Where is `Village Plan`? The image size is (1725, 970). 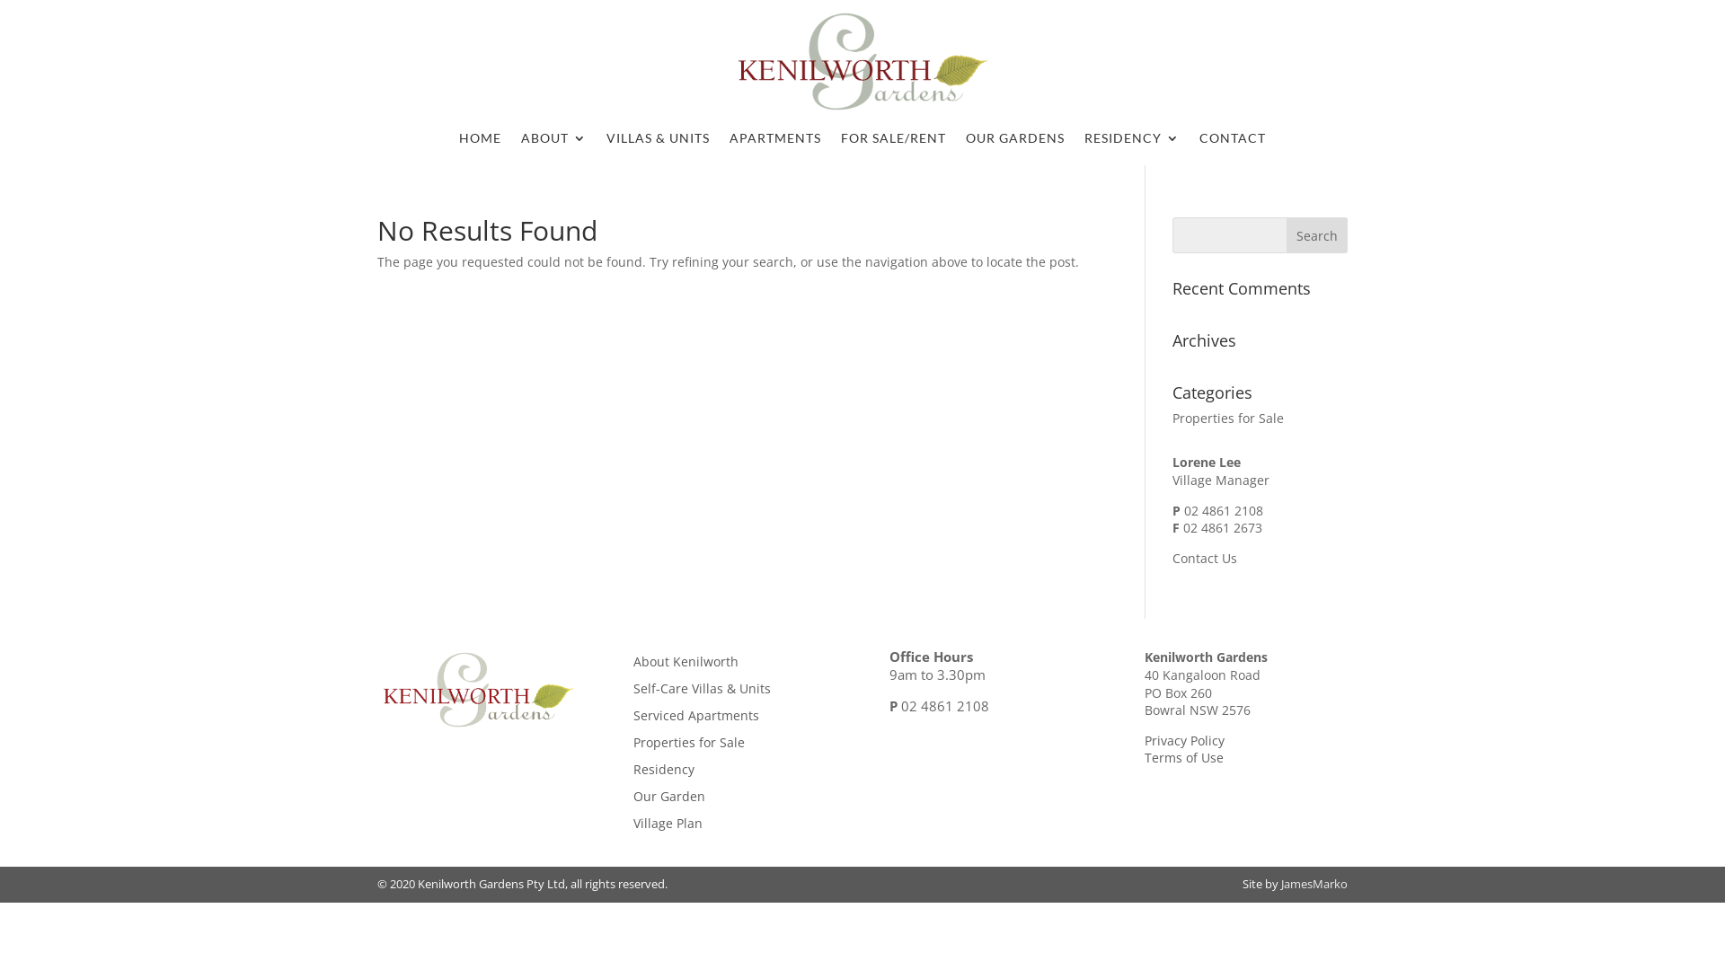 Village Plan is located at coordinates (668, 827).